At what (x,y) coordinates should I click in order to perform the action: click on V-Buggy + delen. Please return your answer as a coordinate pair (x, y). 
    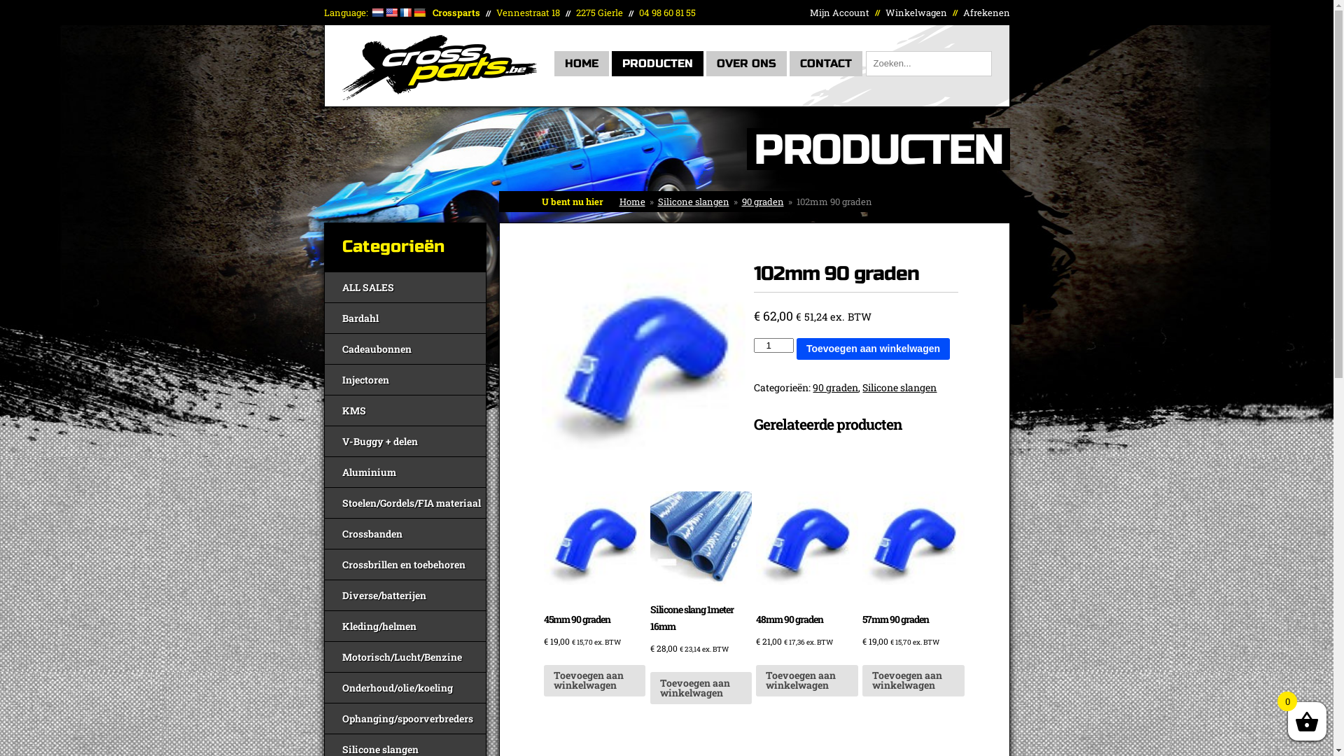
    Looking at the image, I should click on (405, 441).